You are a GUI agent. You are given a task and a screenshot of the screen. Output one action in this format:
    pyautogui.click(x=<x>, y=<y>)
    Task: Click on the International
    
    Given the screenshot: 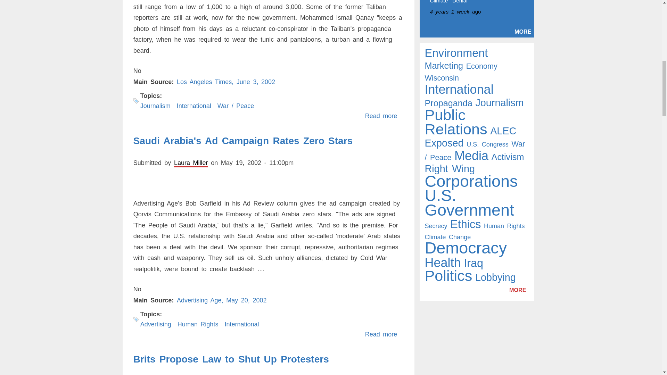 What is the action you would take?
    pyautogui.click(x=241, y=324)
    